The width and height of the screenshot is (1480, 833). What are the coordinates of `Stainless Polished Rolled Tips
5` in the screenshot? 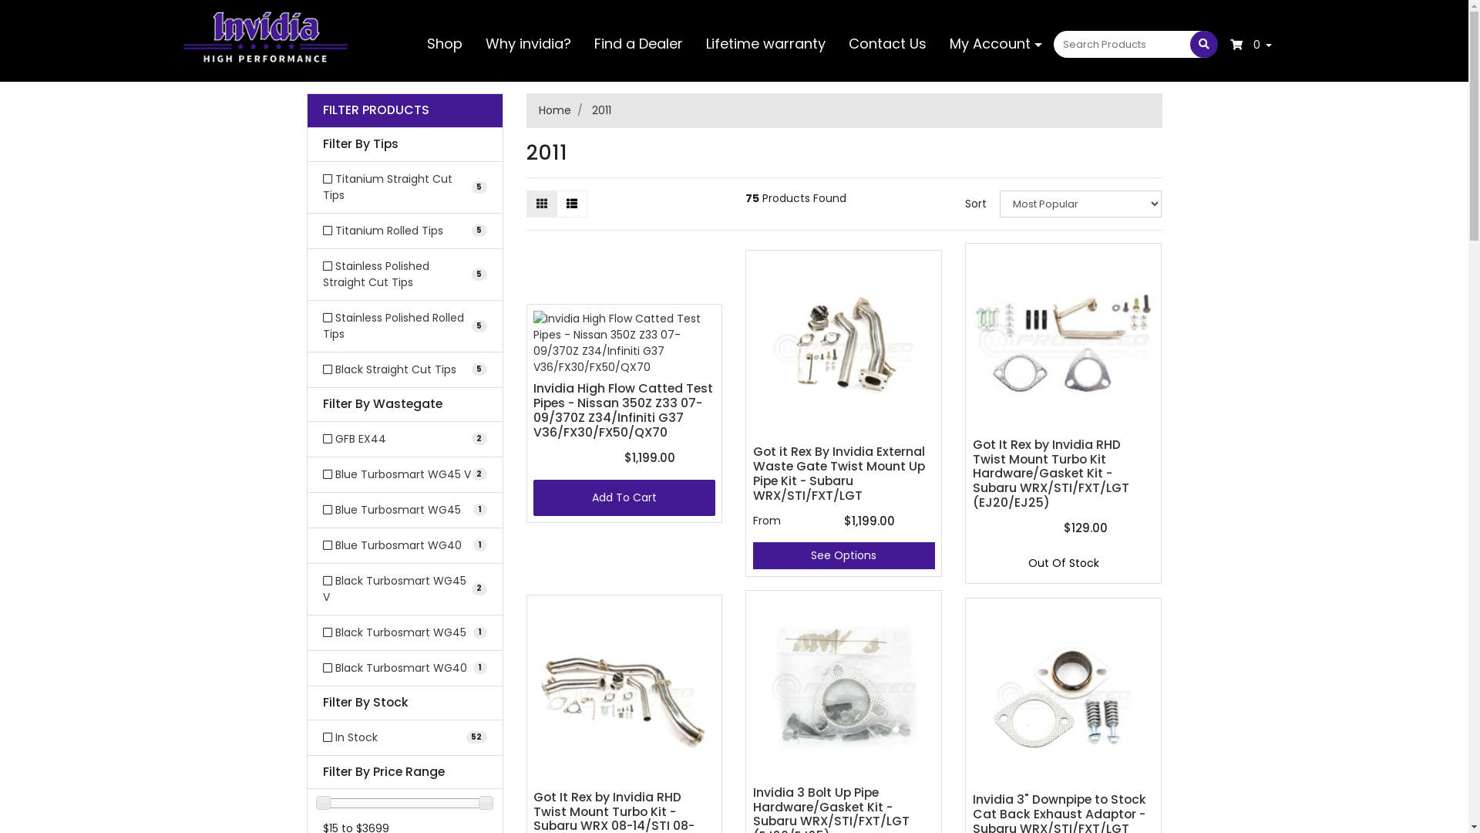 It's located at (404, 326).